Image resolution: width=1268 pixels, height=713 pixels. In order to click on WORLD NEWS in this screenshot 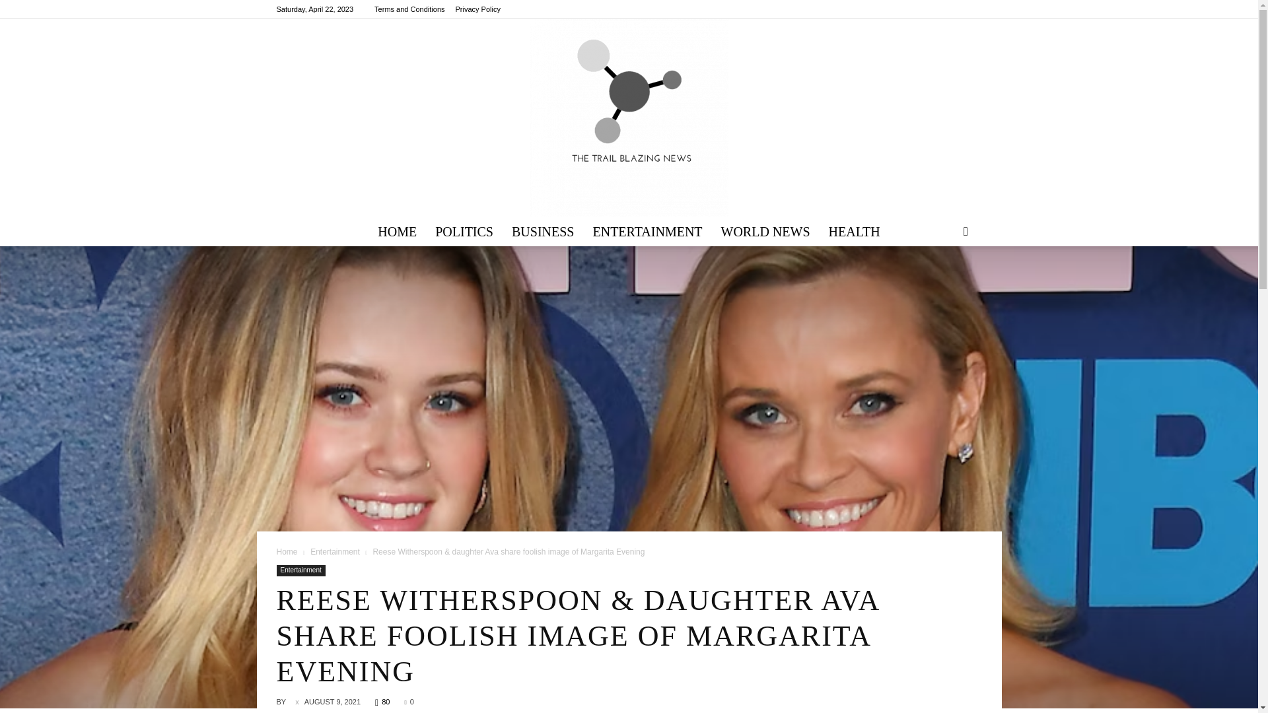, I will do `click(765, 231)`.